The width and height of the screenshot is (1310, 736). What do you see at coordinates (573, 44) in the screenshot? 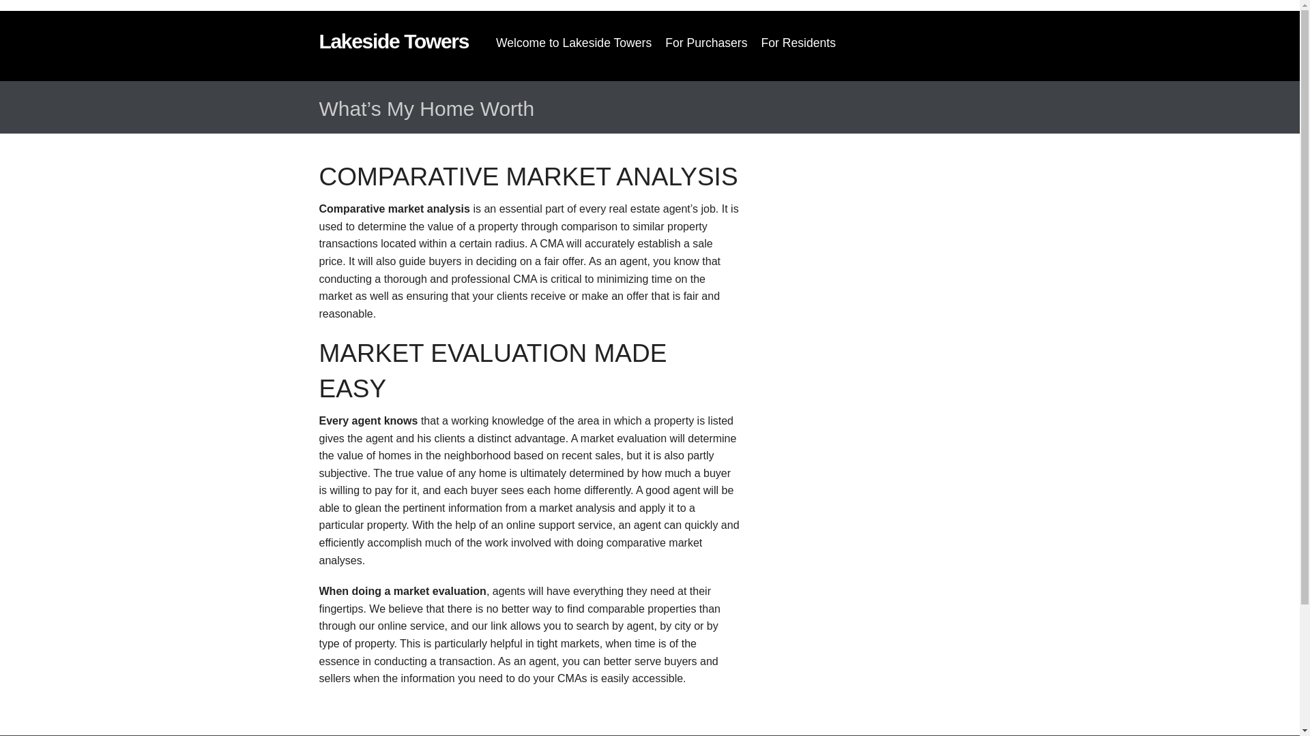
I see `Welcome to Lakeside Towers` at bounding box center [573, 44].